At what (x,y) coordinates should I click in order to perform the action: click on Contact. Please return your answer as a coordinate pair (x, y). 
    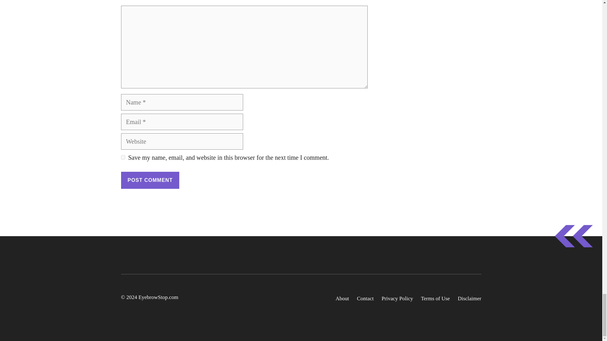
    Looking at the image, I should click on (365, 299).